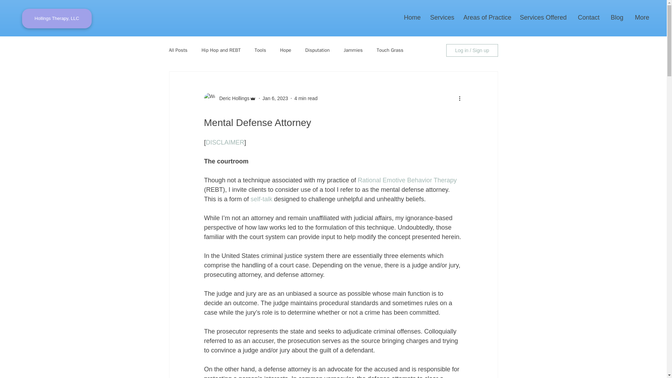 The height and width of the screenshot is (378, 672). I want to click on Jan 6, 2023, so click(275, 98).